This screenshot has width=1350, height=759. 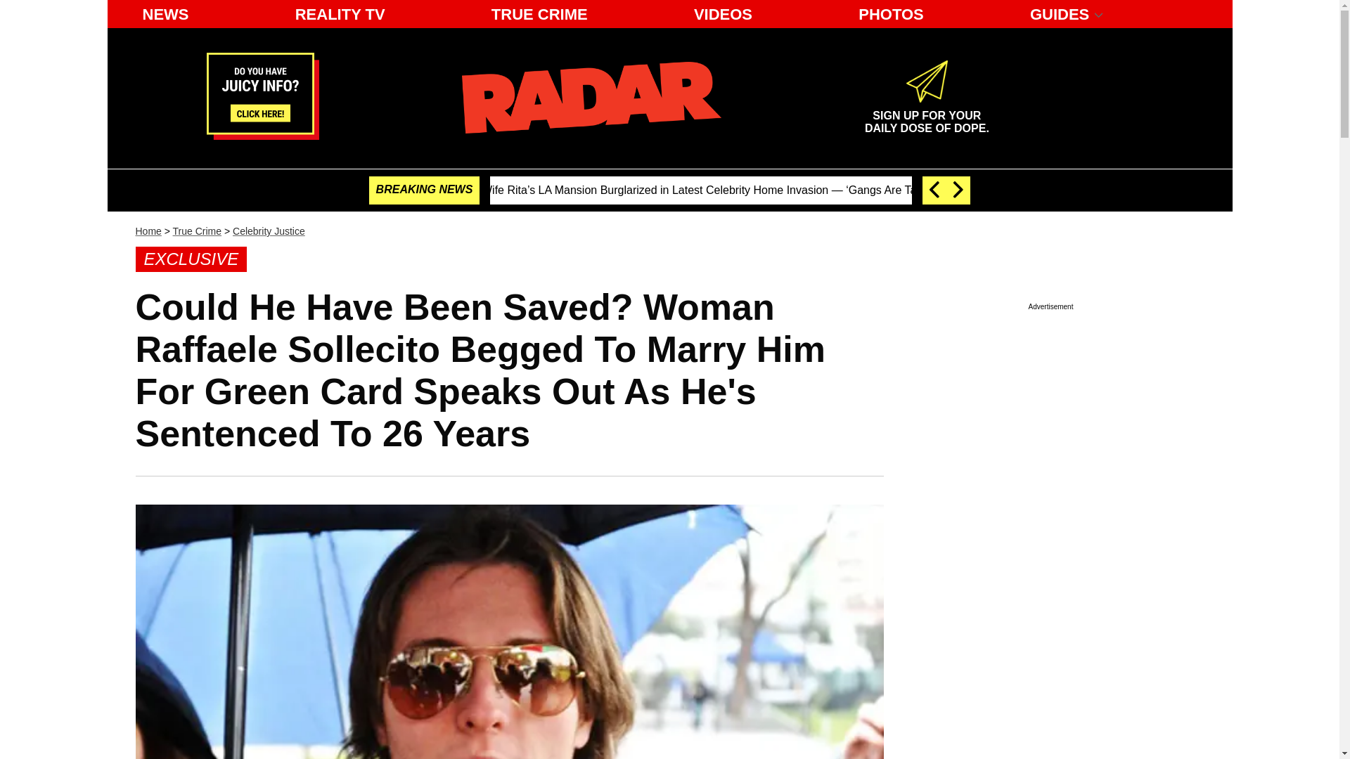 I want to click on Celebrity Justice, so click(x=269, y=231).